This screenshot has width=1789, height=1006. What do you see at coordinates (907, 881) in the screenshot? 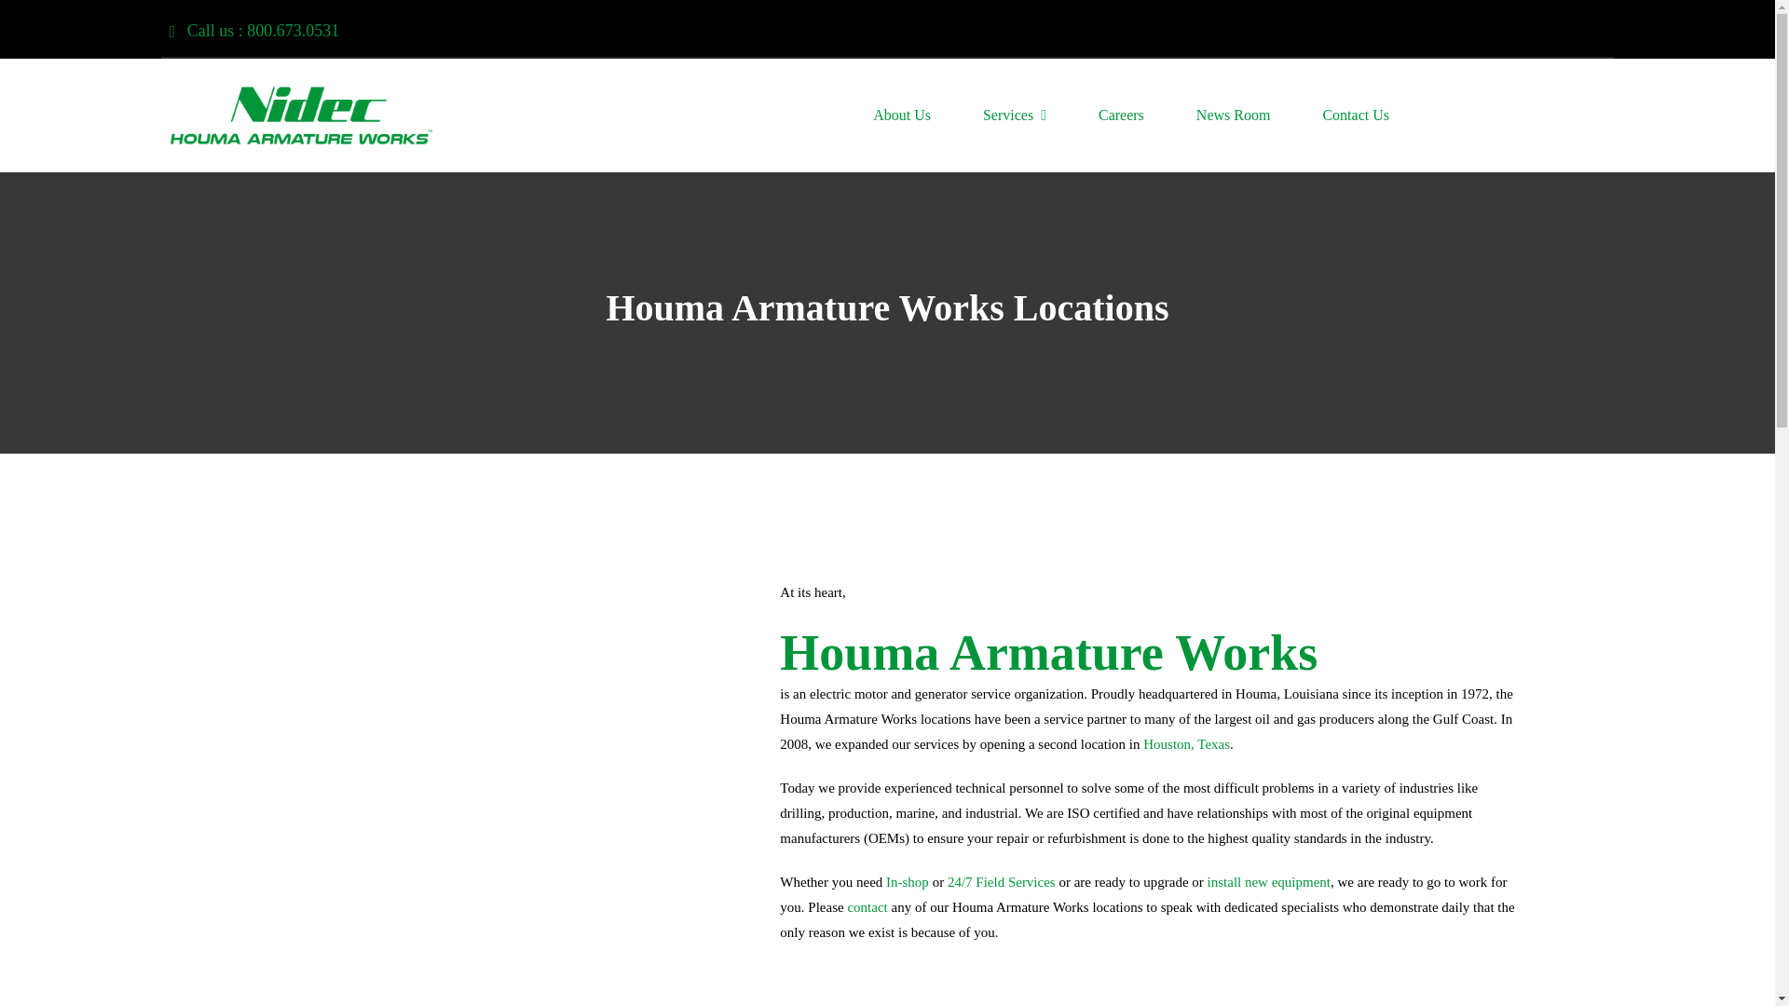
I see `In-shop` at bounding box center [907, 881].